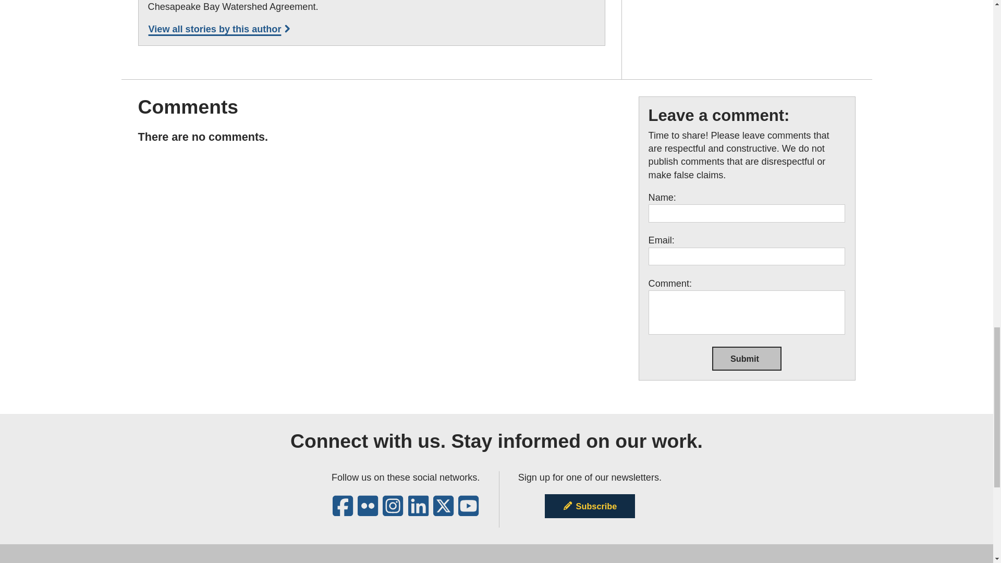 The image size is (1001, 563). What do you see at coordinates (368, 511) in the screenshot?
I see `View our photos on Flickr` at bounding box center [368, 511].